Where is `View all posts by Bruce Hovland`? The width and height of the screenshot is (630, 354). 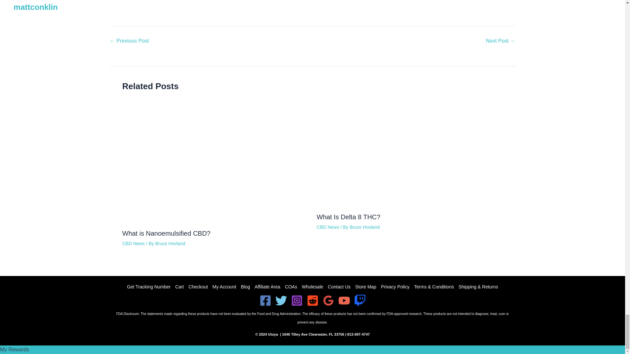
View all posts by Bruce Hovland is located at coordinates (365, 227).